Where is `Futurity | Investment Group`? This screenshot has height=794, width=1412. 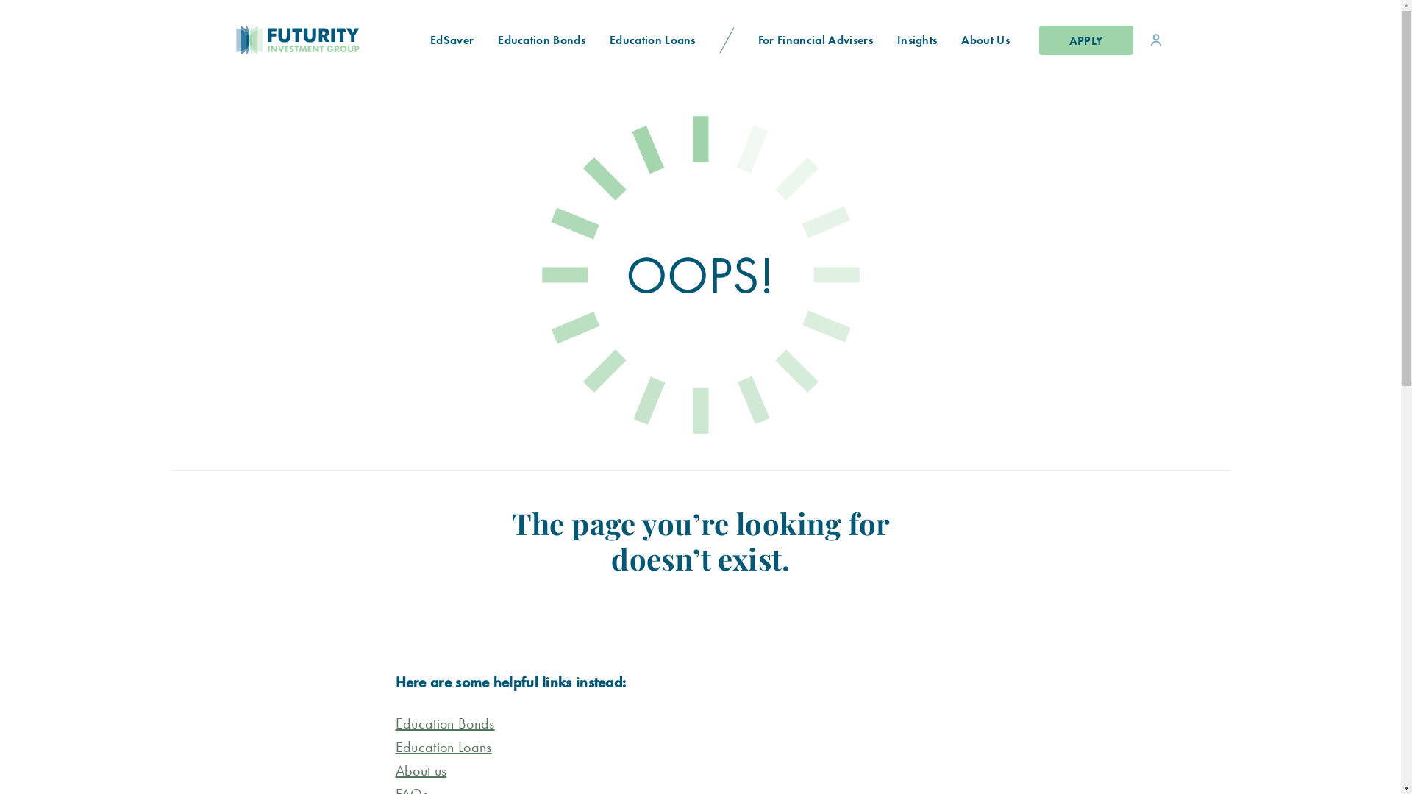 Futurity | Investment Group is located at coordinates (249, 40).